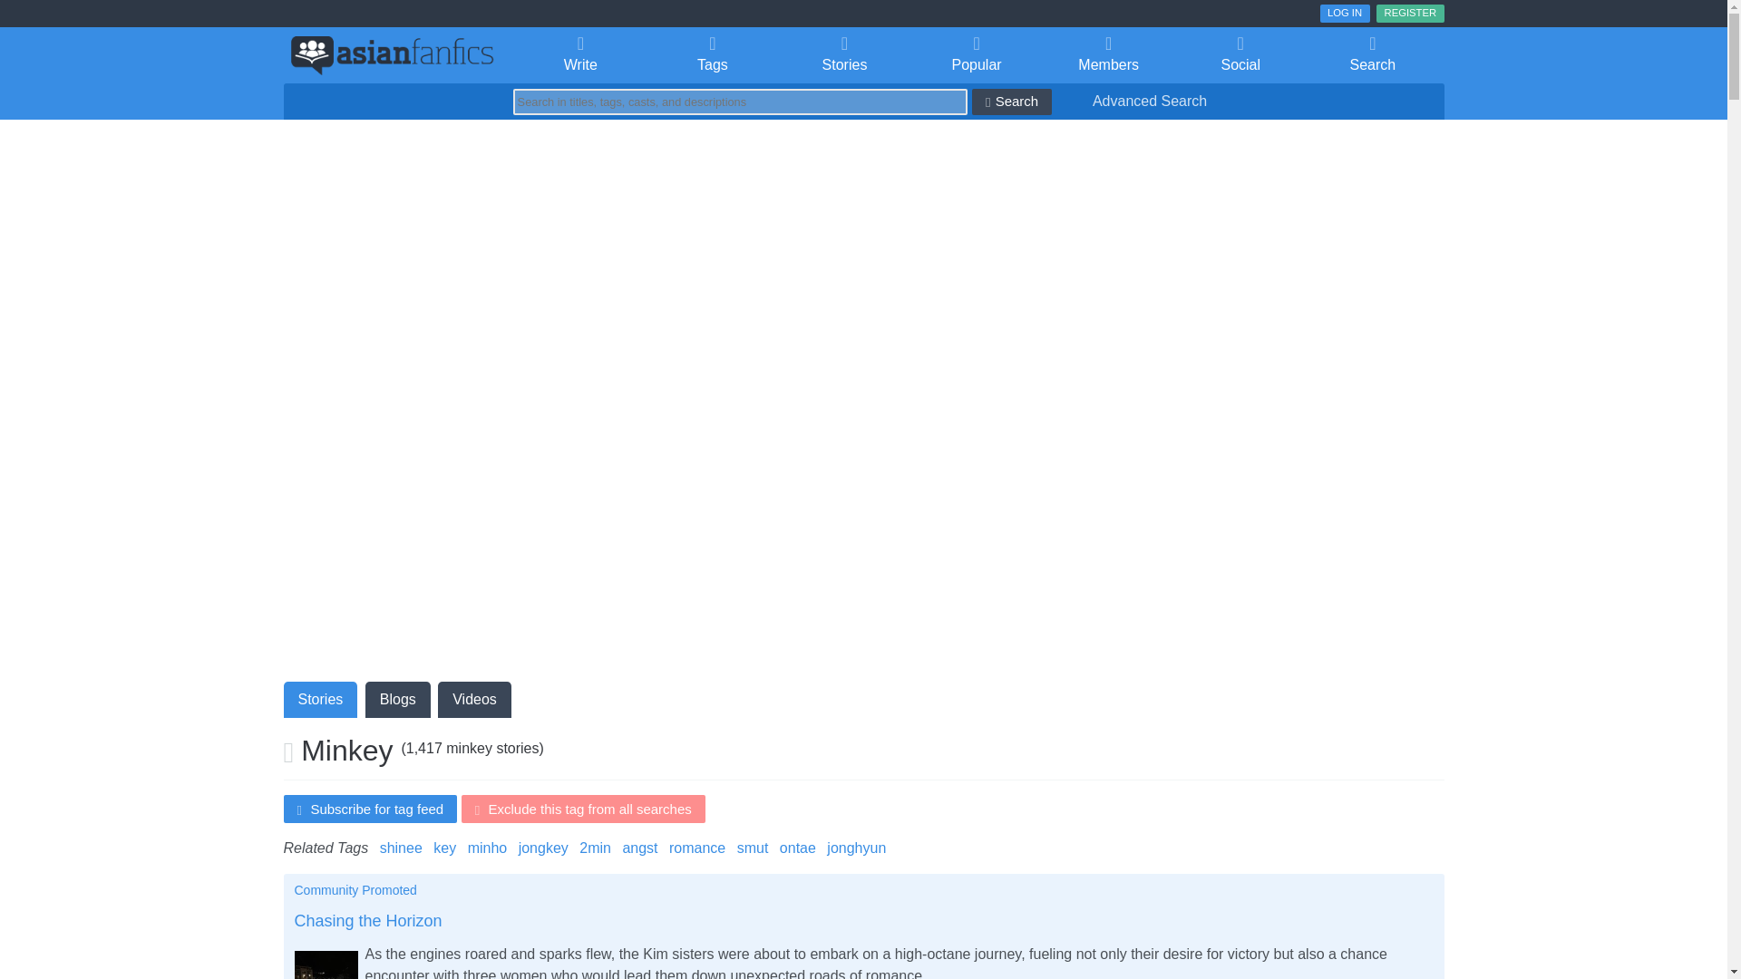 The height and width of the screenshot is (979, 1741). I want to click on Tags, so click(712, 54).